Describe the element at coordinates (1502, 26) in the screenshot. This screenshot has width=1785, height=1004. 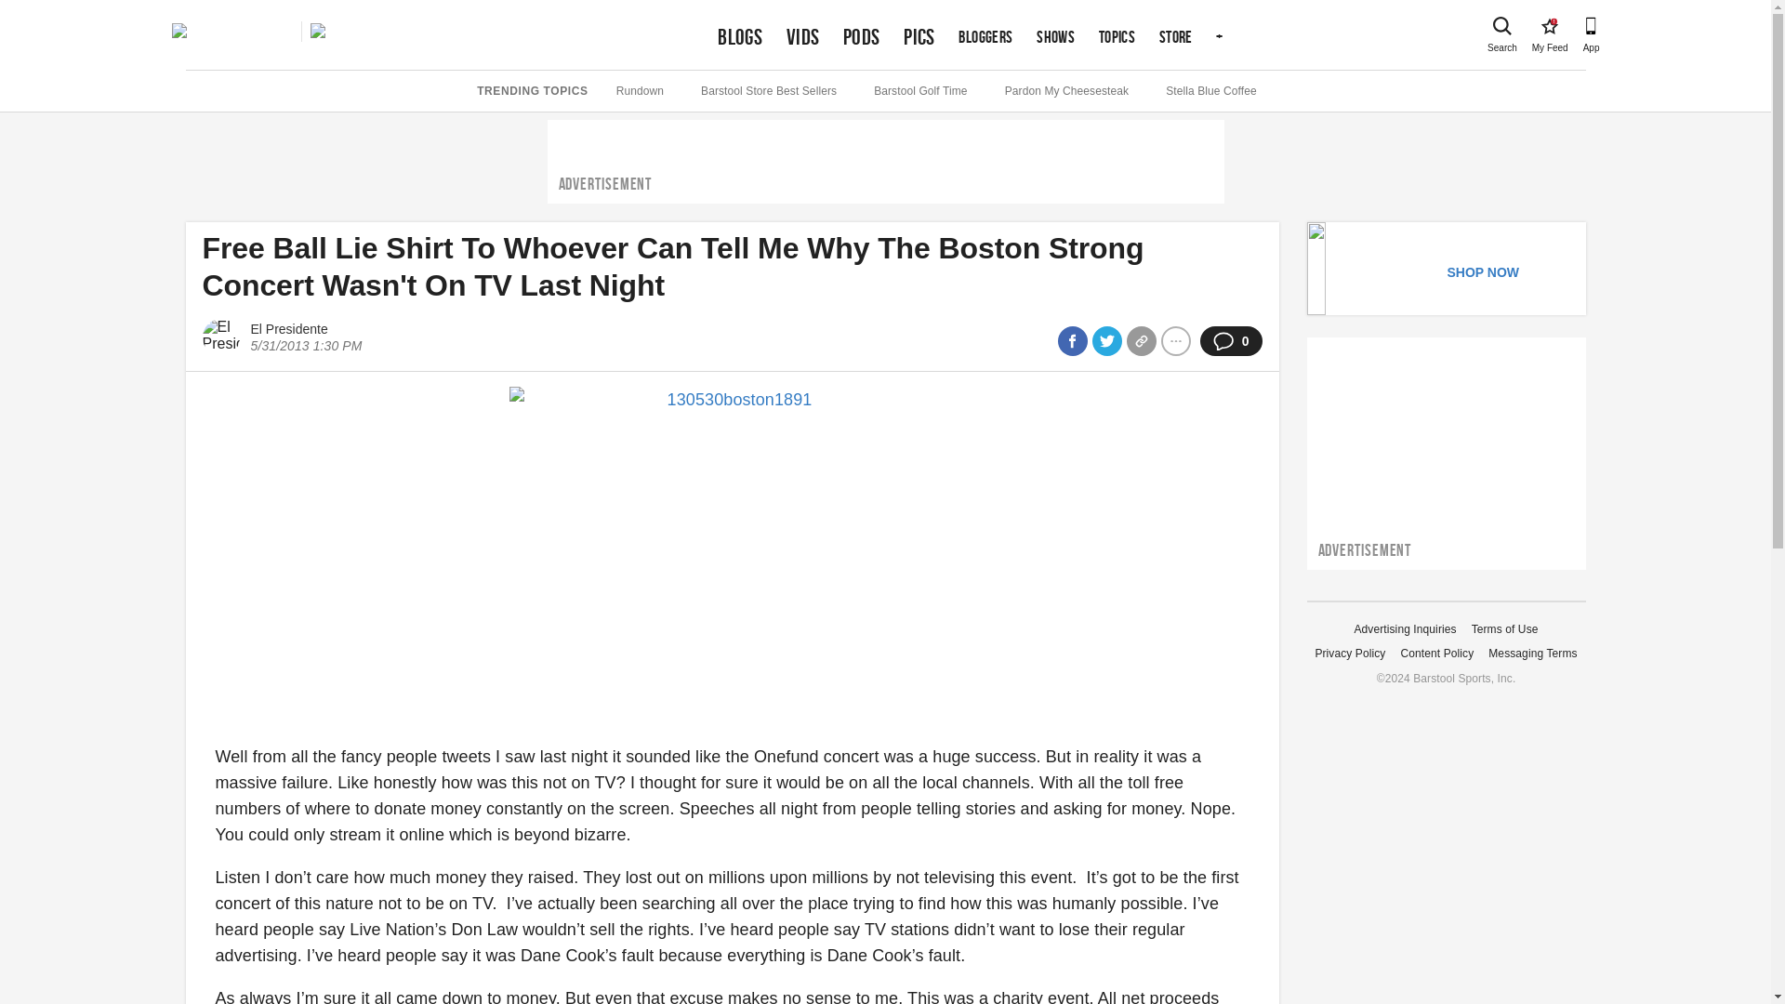
I see `BLOGS` at that location.